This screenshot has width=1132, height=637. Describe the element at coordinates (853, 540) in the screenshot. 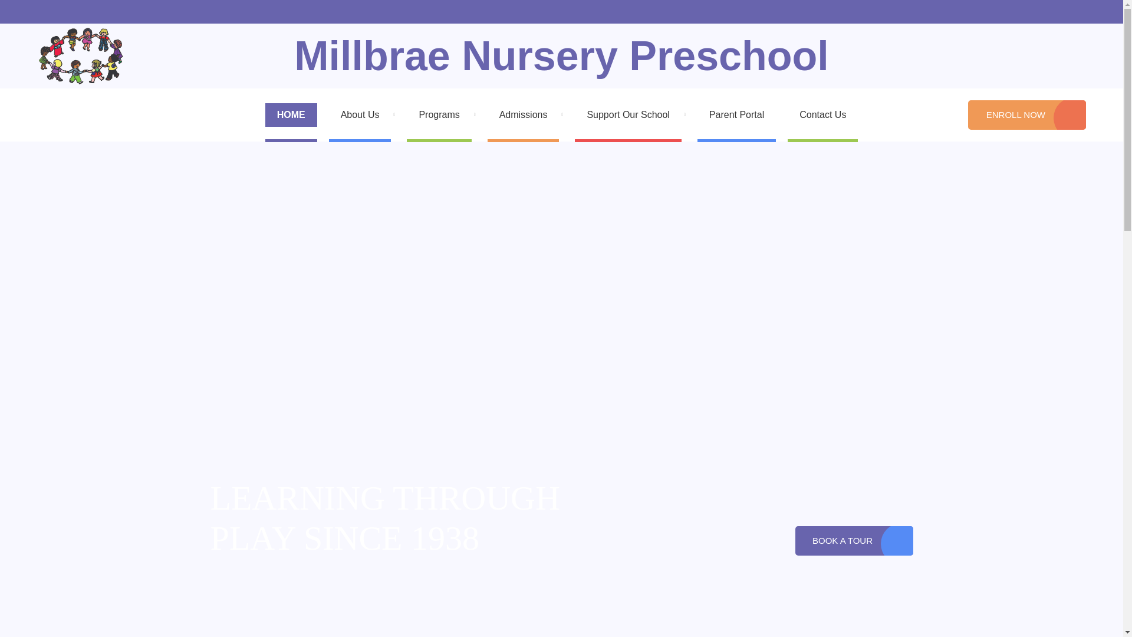

I see `BOOK A TOUR` at that location.